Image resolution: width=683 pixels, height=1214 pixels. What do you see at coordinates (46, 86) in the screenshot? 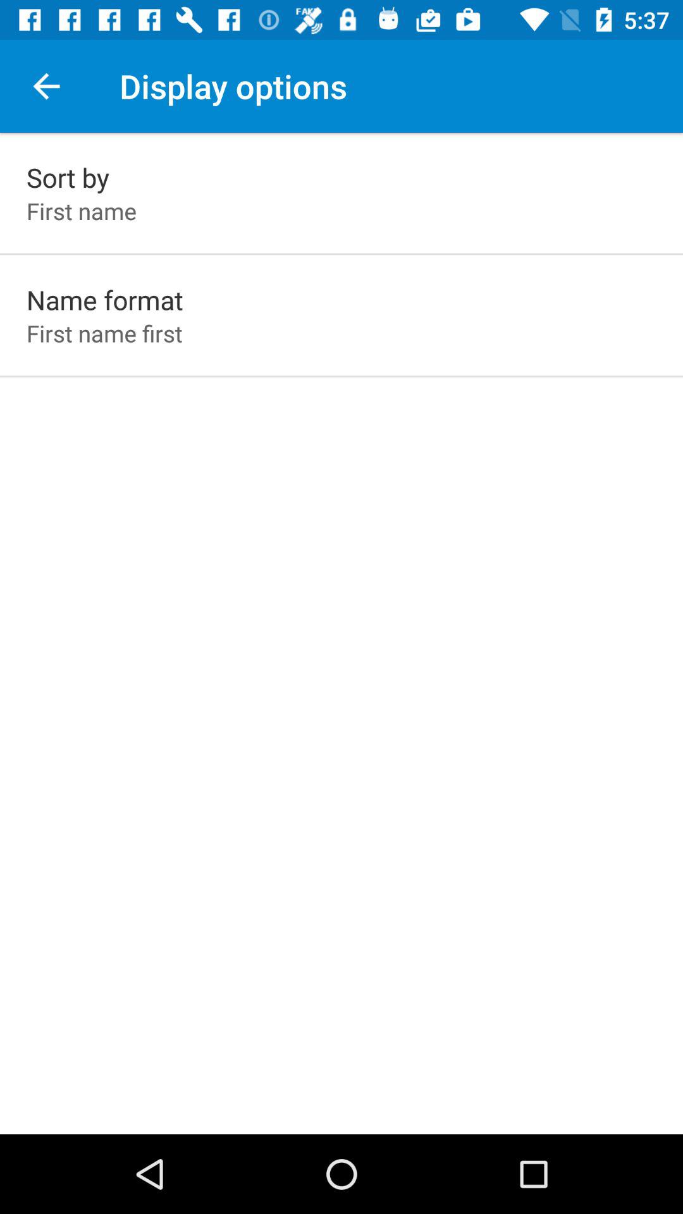
I see `choose the icon to the left of the display options app` at bounding box center [46, 86].